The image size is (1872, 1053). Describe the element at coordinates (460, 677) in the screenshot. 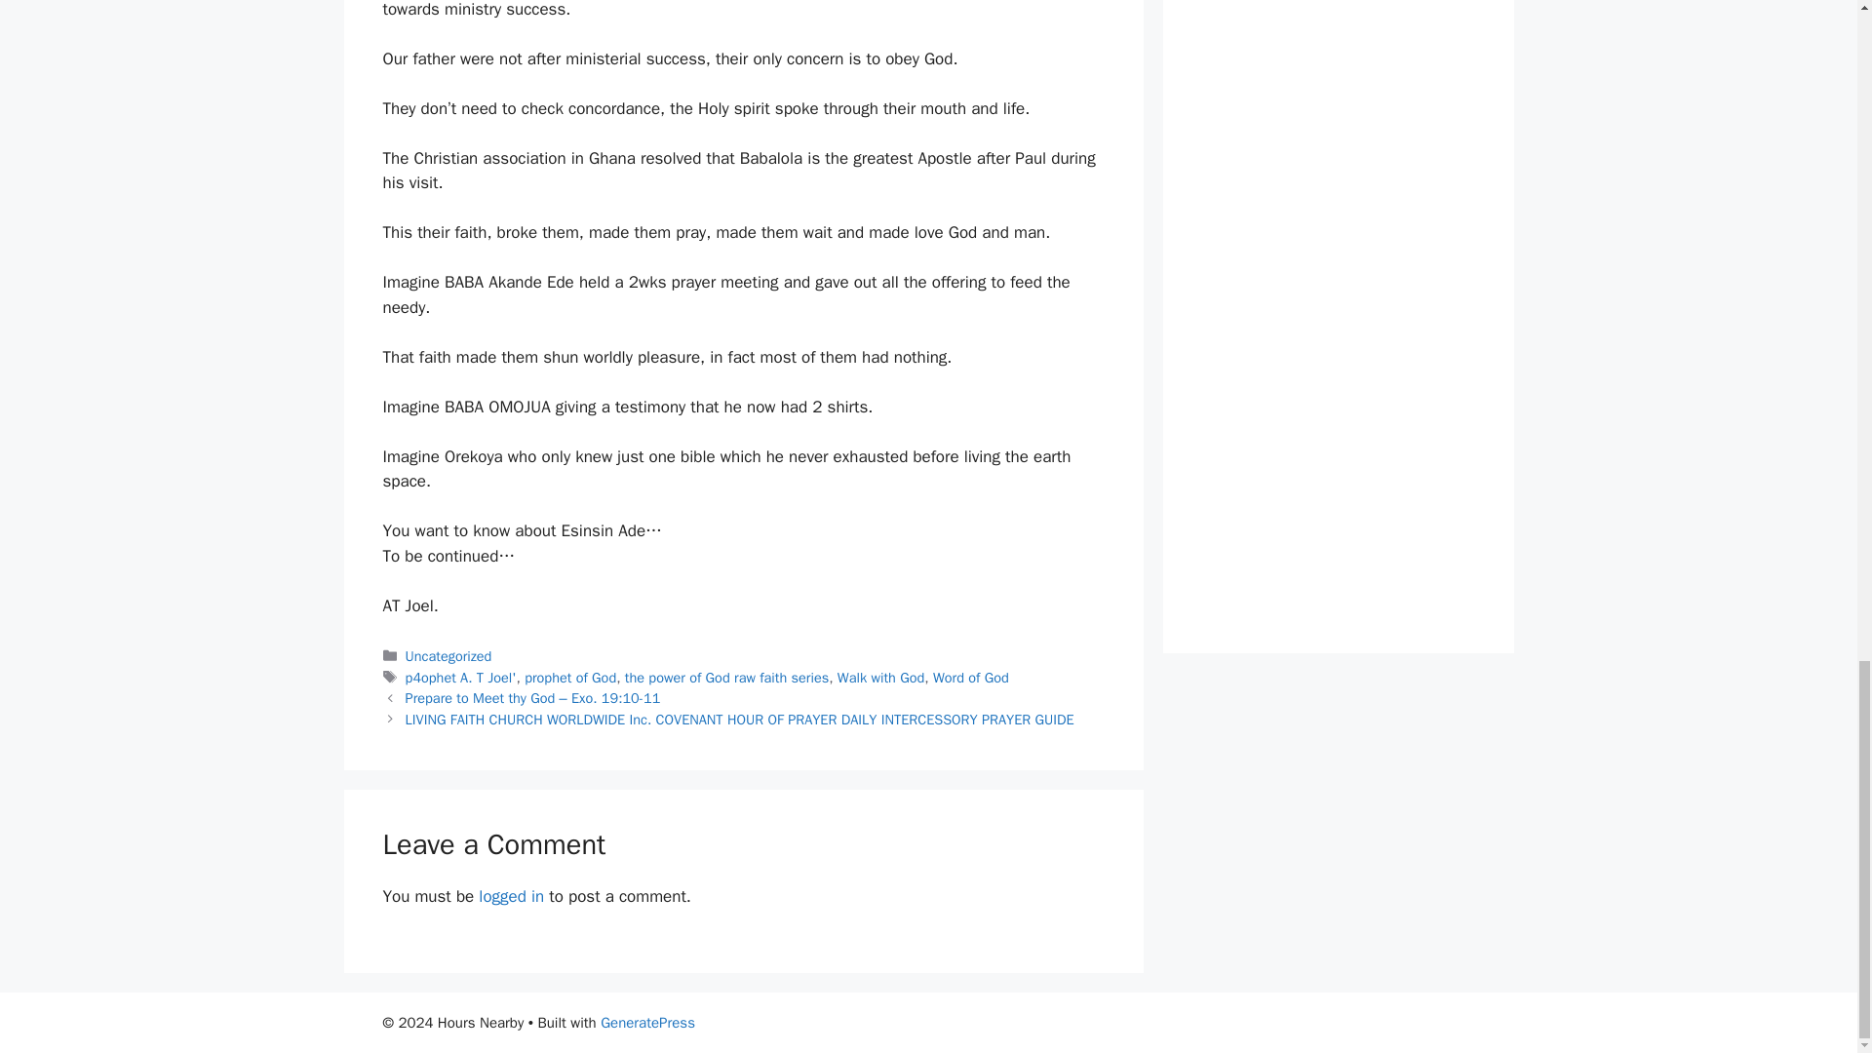

I see `p4ophet A. T Joel'` at that location.